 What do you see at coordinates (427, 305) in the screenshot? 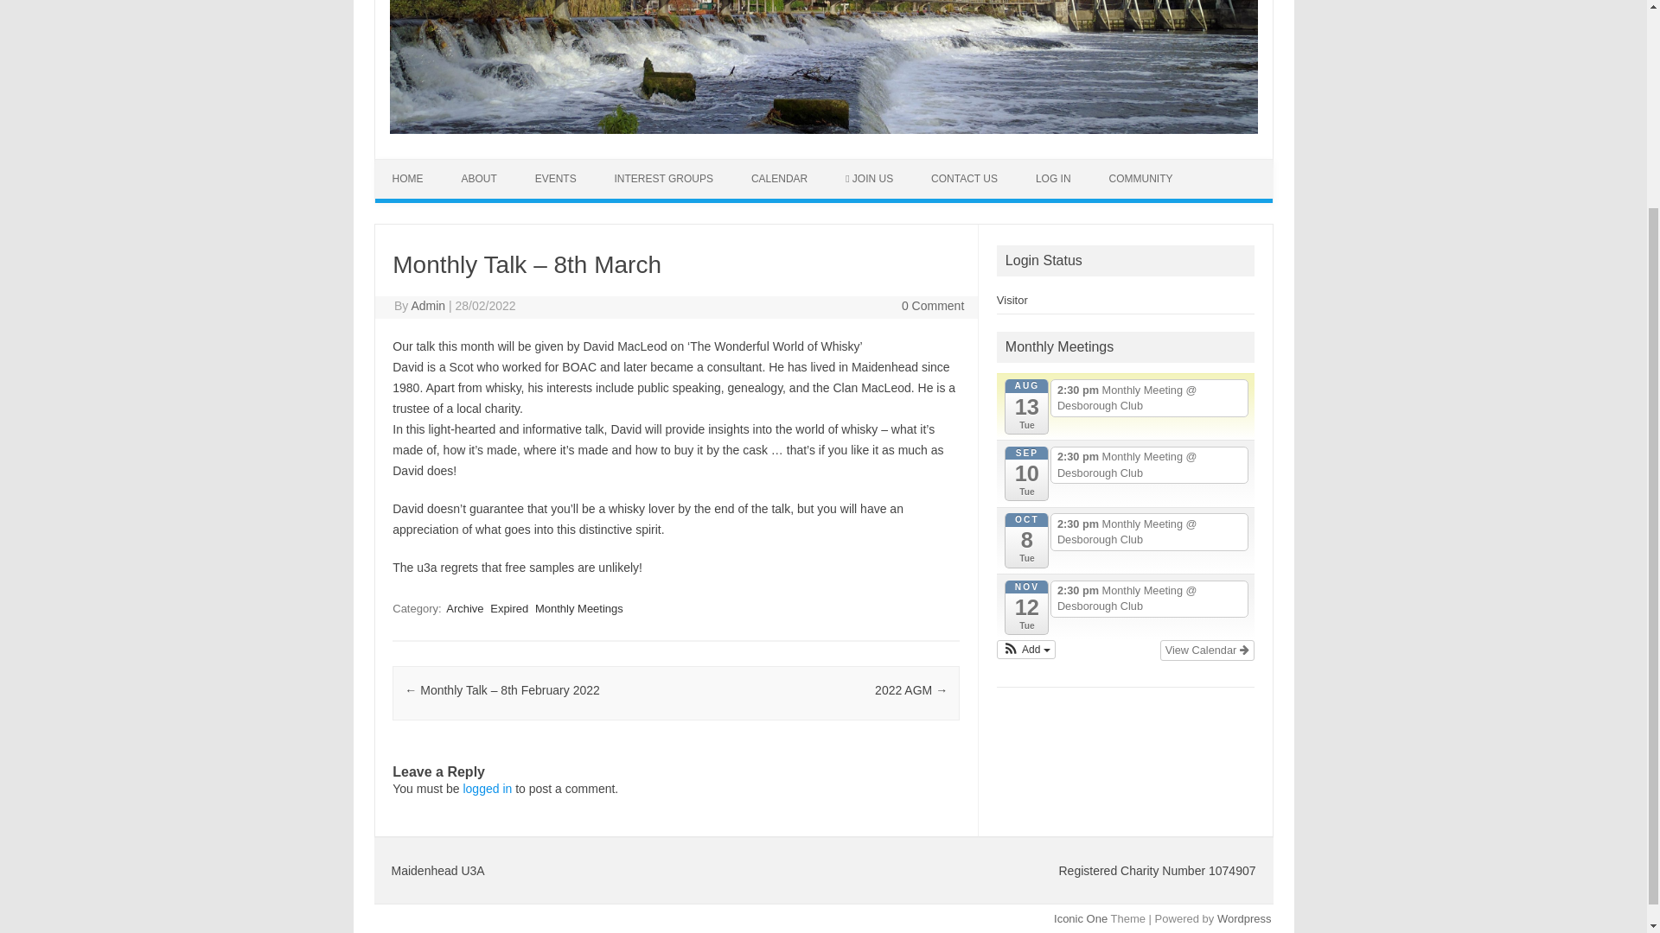
I see `Admin` at bounding box center [427, 305].